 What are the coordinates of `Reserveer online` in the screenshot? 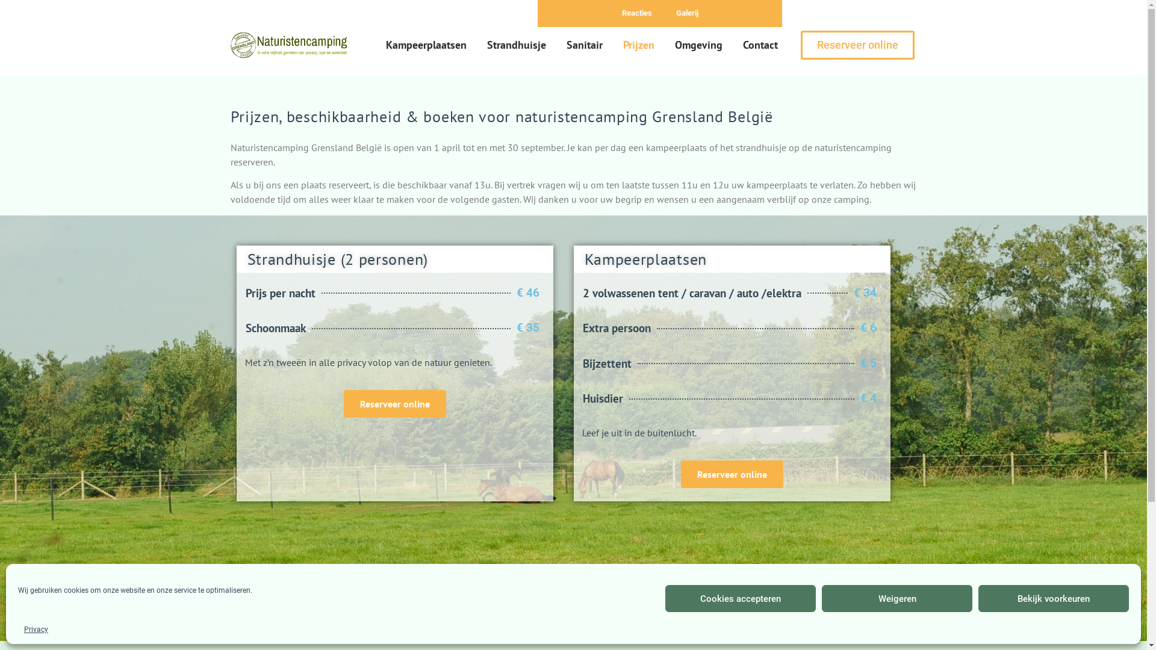 It's located at (857, 45).